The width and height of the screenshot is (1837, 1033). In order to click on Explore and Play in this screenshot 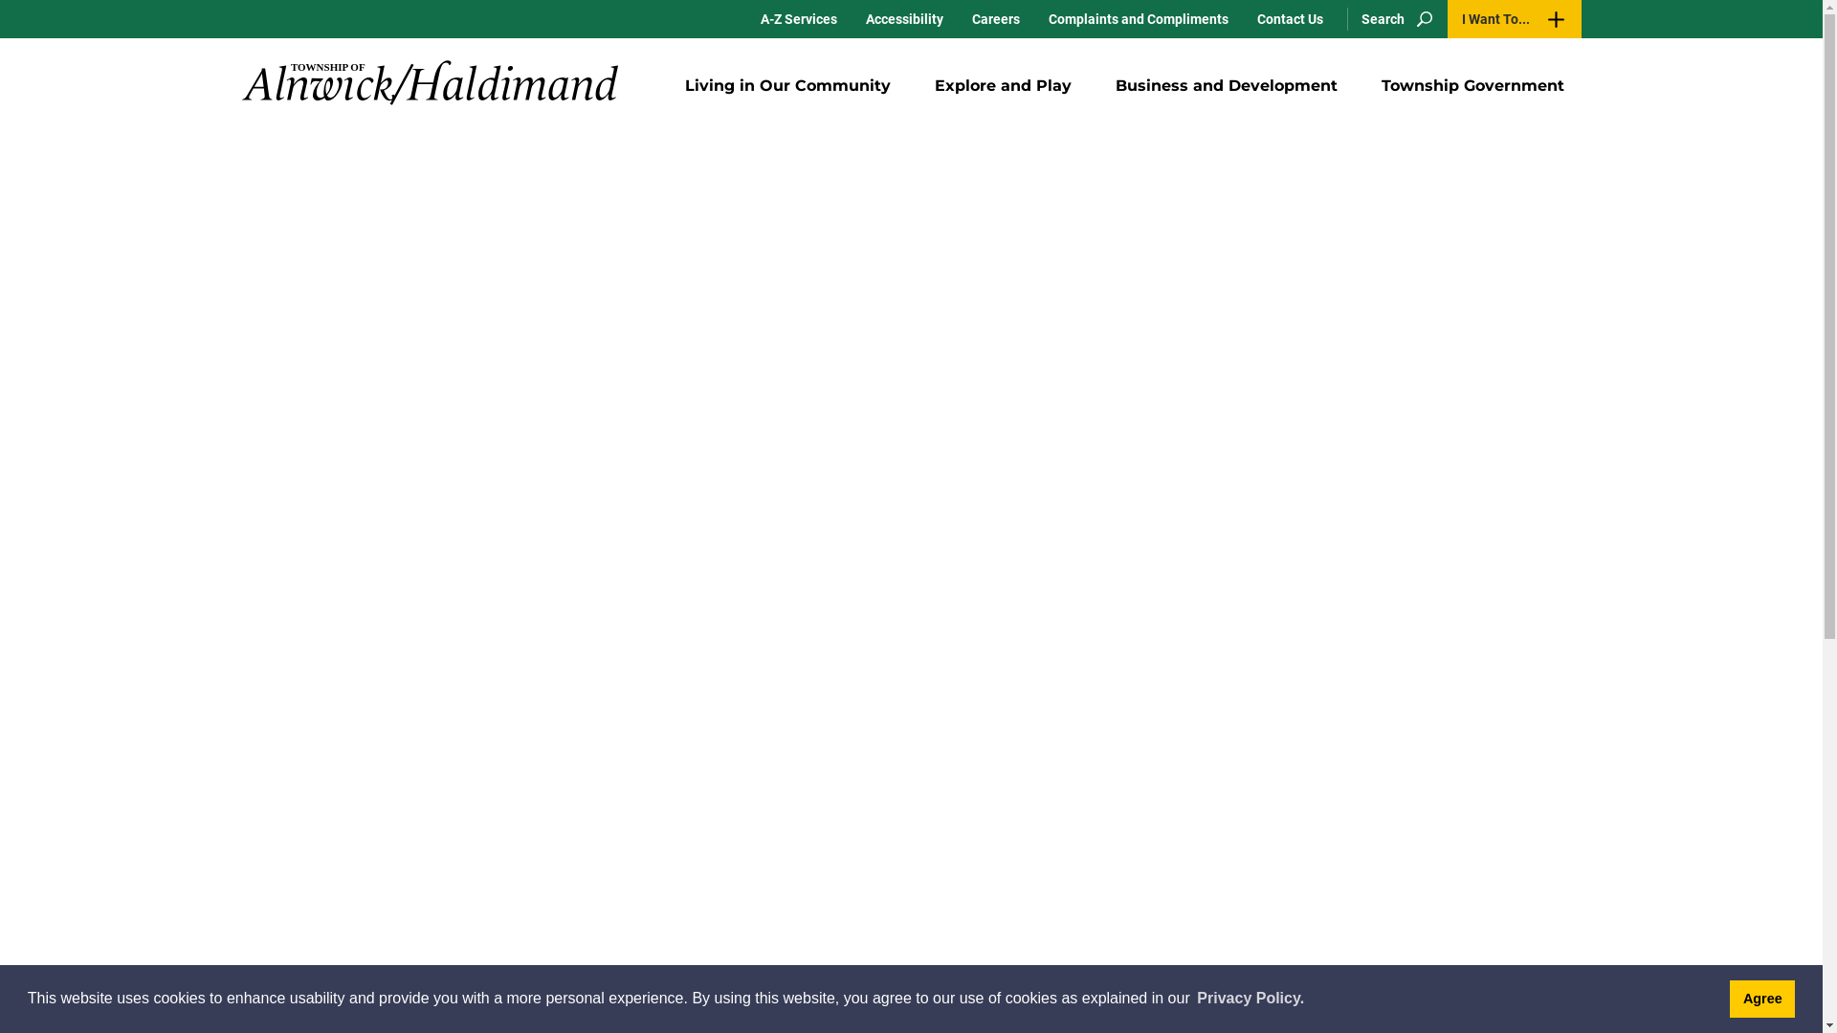, I will do `click(1003, 86)`.